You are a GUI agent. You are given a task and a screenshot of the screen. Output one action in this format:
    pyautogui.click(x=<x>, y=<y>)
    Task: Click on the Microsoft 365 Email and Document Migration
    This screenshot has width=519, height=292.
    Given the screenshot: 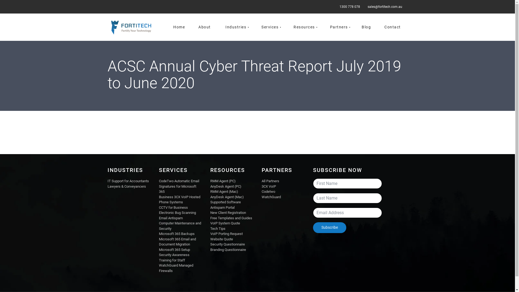 What is the action you would take?
    pyautogui.click(x=177, y=242)
    